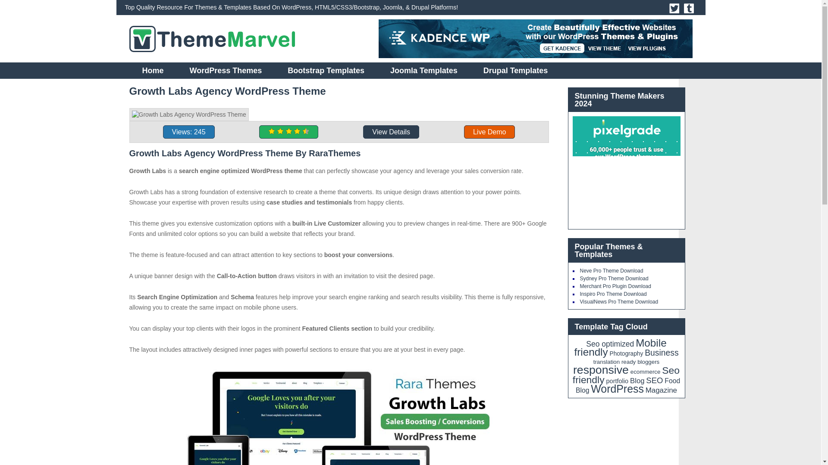 Image resolution: width=828 pixels, height=465 pixels. I want to click on Inspiro Pro Theme Download, so click(613, 294).